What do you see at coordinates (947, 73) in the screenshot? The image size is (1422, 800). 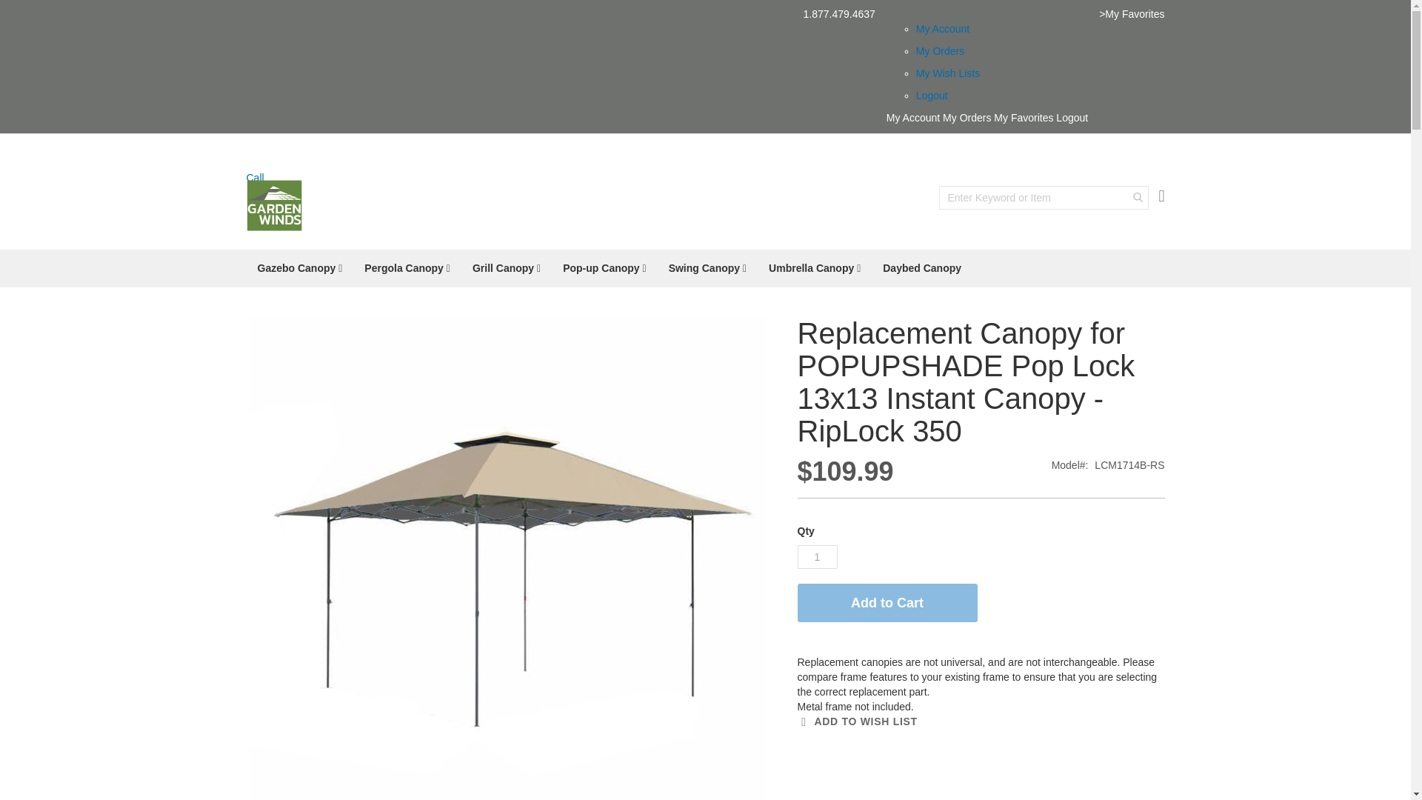 I see `My Wish Lists` at bounding box center [947, 73].